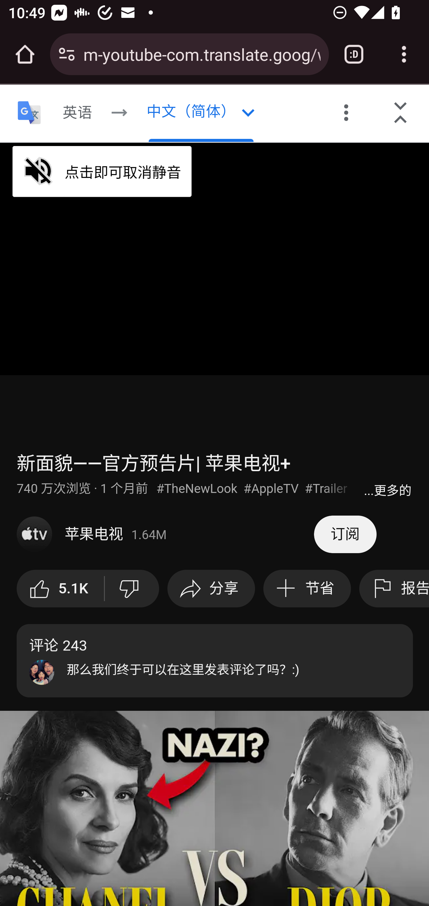  I want to click on Connection is secure, so click(67, 54).